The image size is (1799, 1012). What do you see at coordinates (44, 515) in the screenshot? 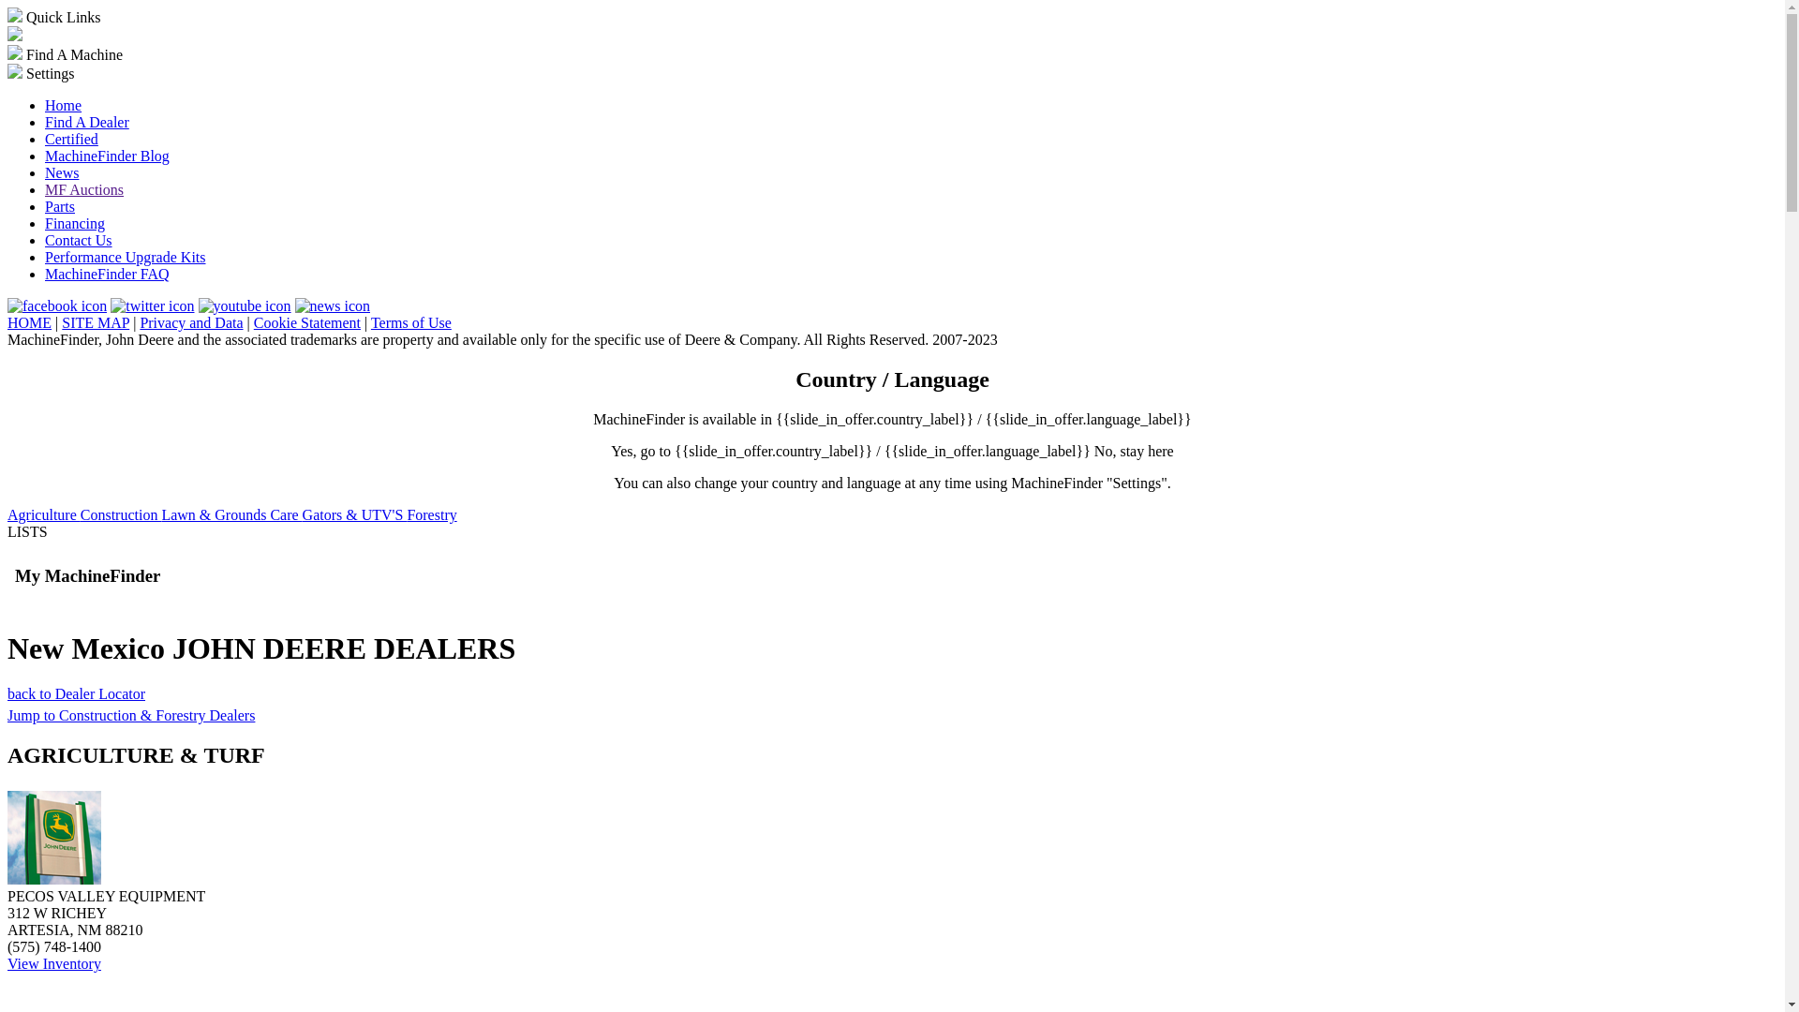
I see `Agriculture` at bounding box center [44, 515].